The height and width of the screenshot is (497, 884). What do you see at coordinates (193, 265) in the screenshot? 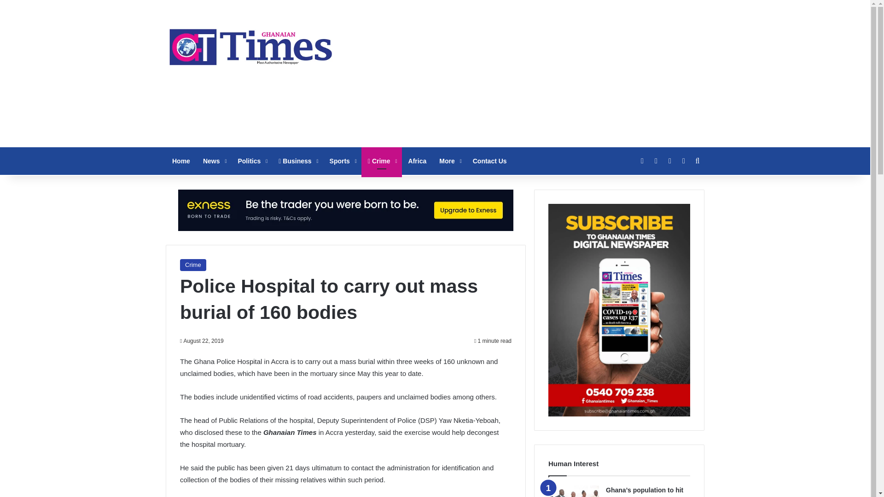
I see `Crime` at bounding box center [193, 265].